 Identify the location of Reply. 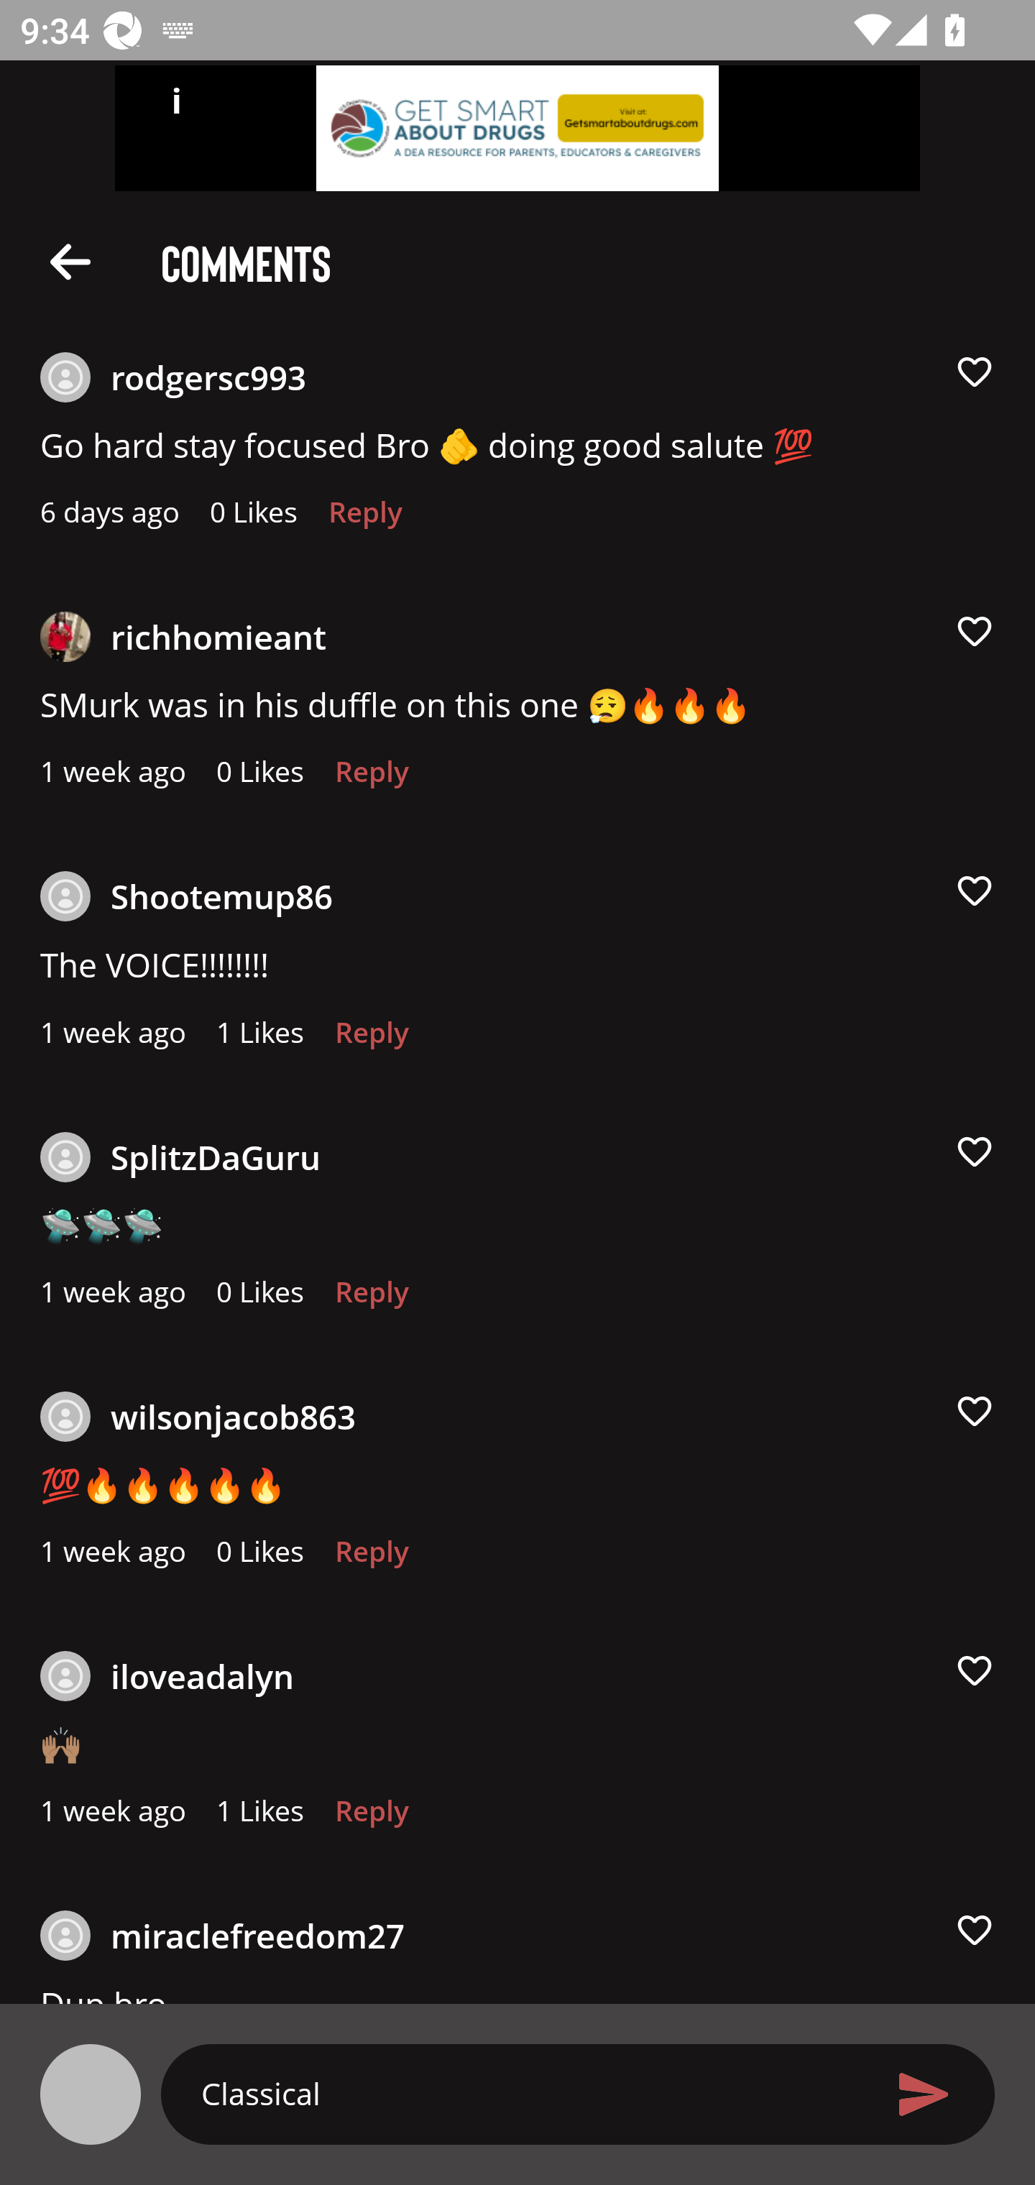
(365, 520).